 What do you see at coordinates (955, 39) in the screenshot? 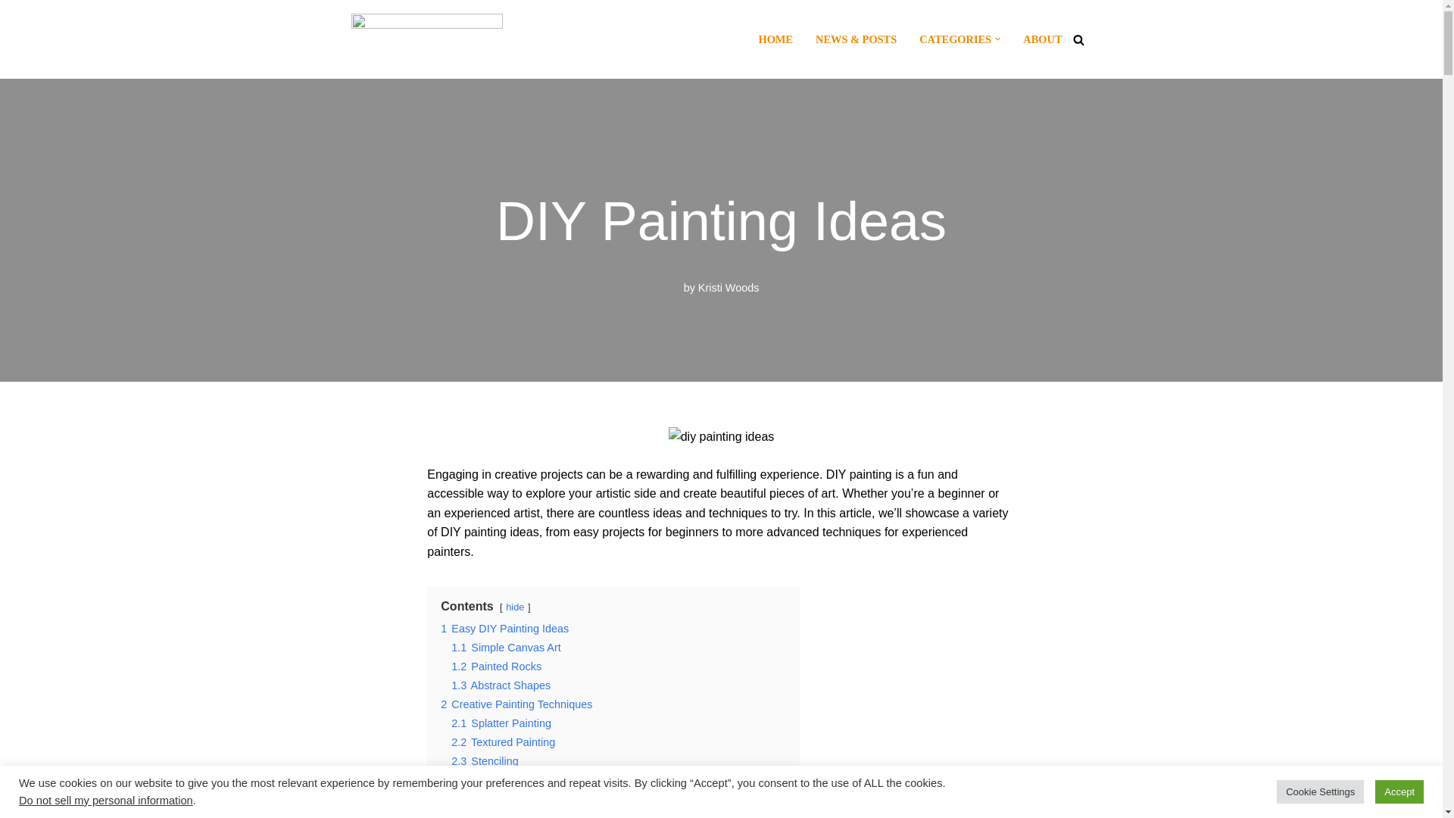
I see `CATEGORIES` at bounding box center [955, 39].